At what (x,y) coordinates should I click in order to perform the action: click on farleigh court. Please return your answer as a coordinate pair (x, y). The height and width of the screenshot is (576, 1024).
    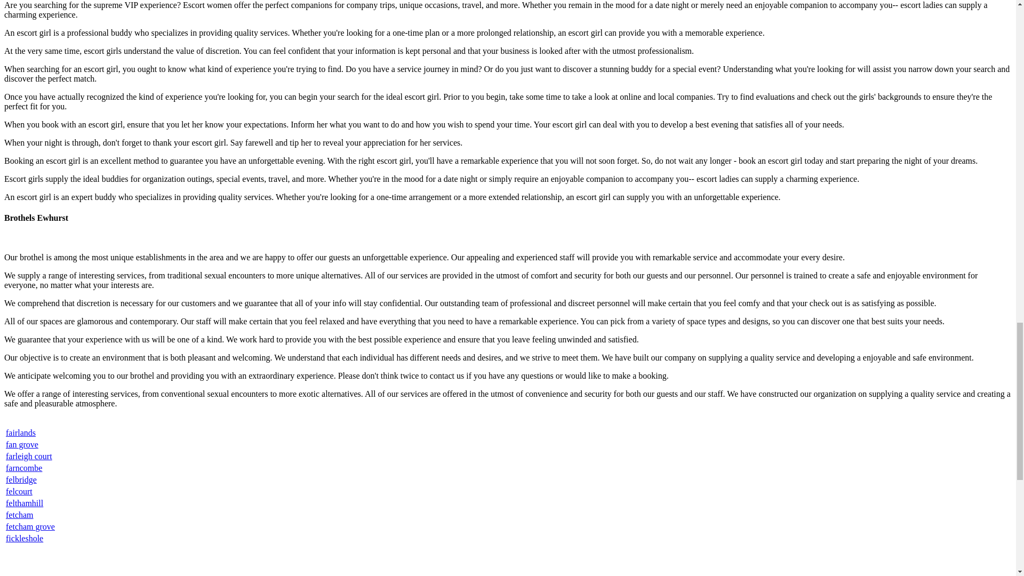
    Looking at the image, I should click on (29, 456).